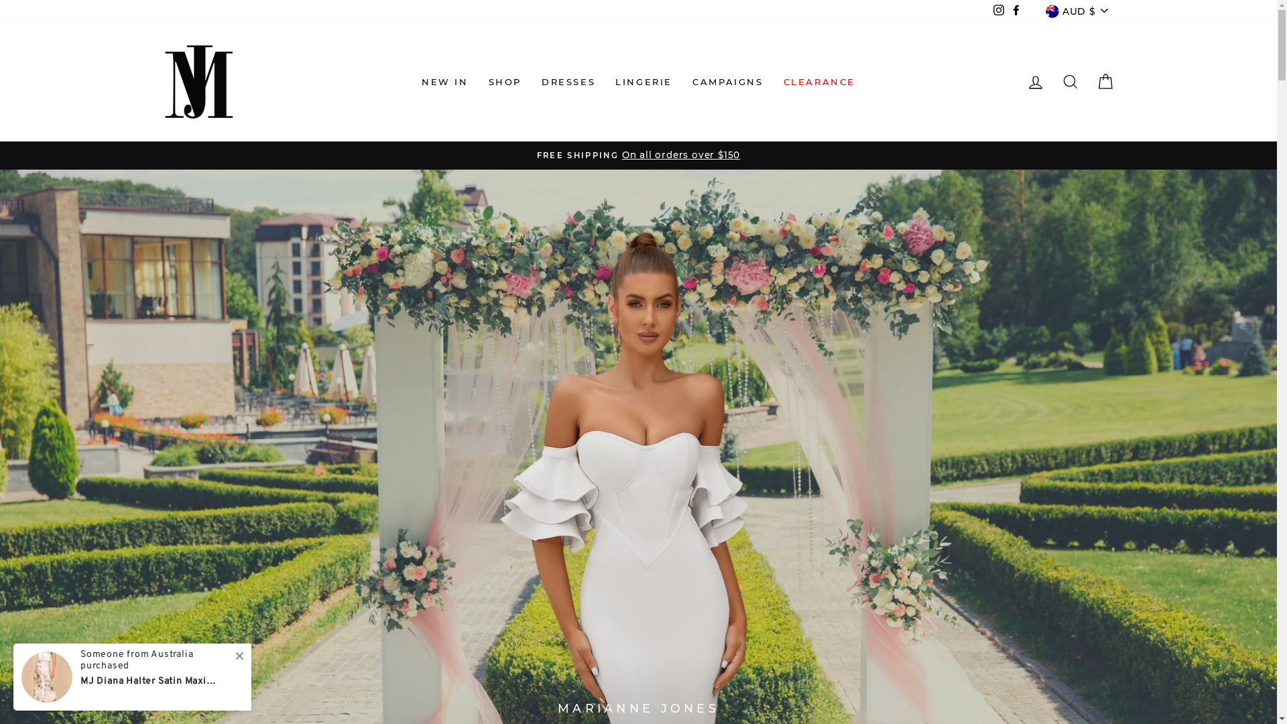 The height and width of the screenshot is (724, 1287). What do you see at coordinates (1070, 82) in the screenshot?
I see `SEARCH` at bounding box center [1070, 82].